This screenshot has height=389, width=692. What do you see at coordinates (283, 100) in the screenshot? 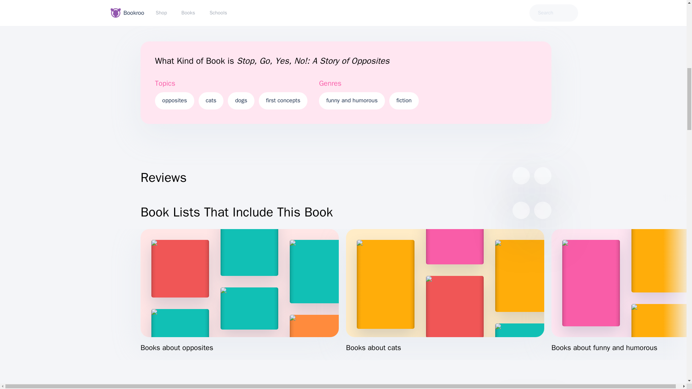
I see `first concepts` at bounding box center [283, 100].